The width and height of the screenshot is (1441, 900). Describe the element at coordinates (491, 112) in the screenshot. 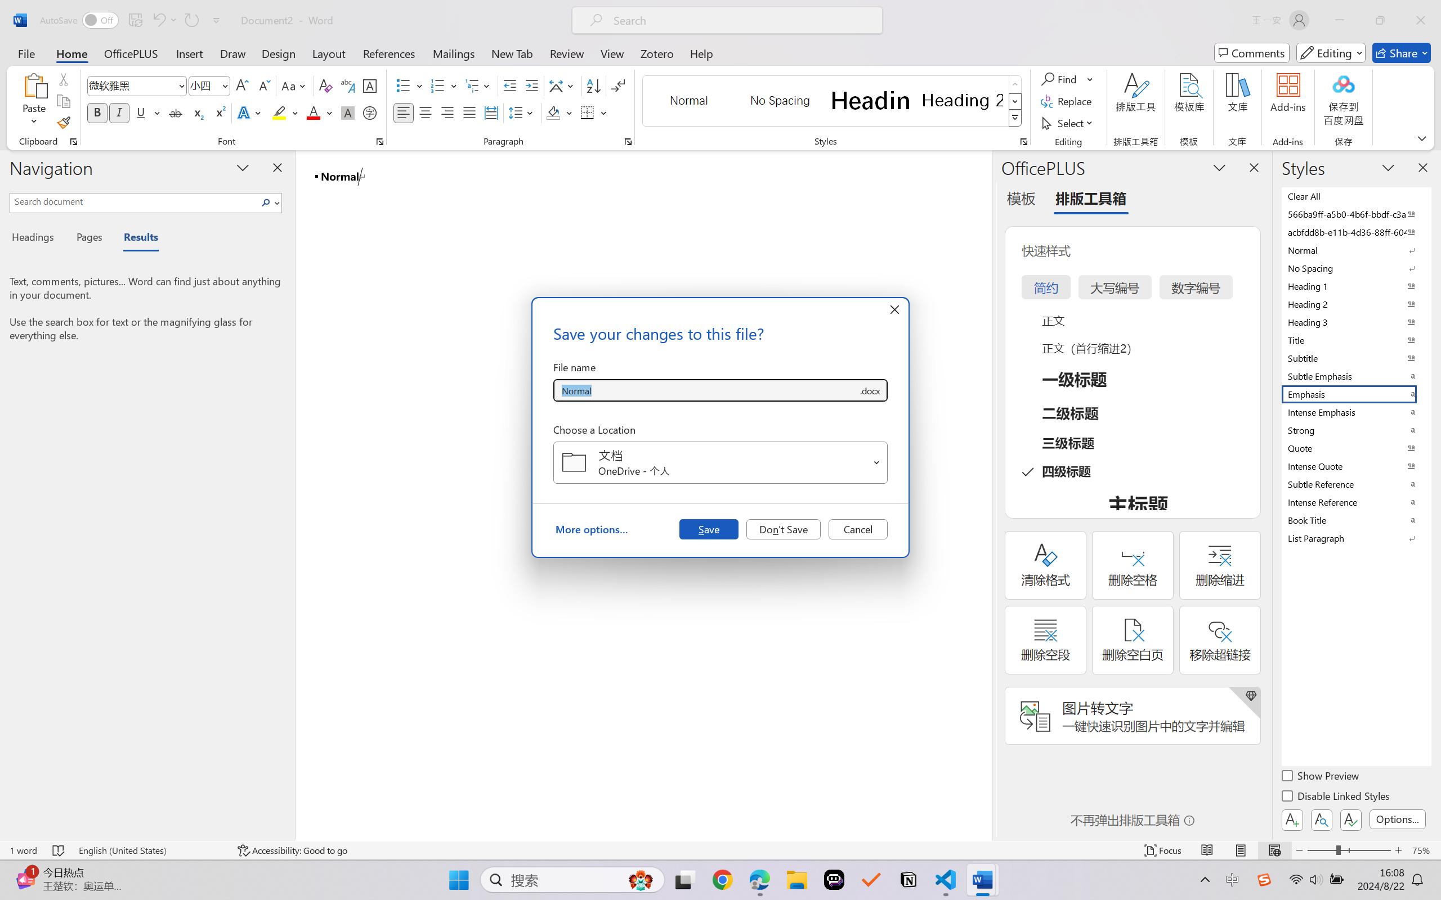

I see `Distributed` at that location.